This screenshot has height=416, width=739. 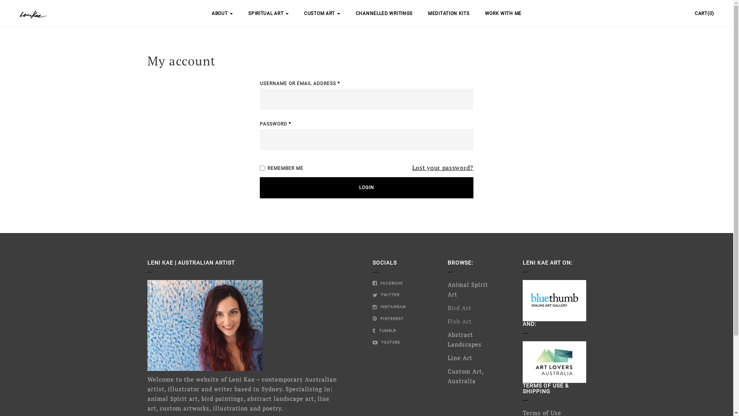 What do you see at coordinates (460, 321) in the screenshot?
I see `Fish Art` at bounding box center [460, 321].